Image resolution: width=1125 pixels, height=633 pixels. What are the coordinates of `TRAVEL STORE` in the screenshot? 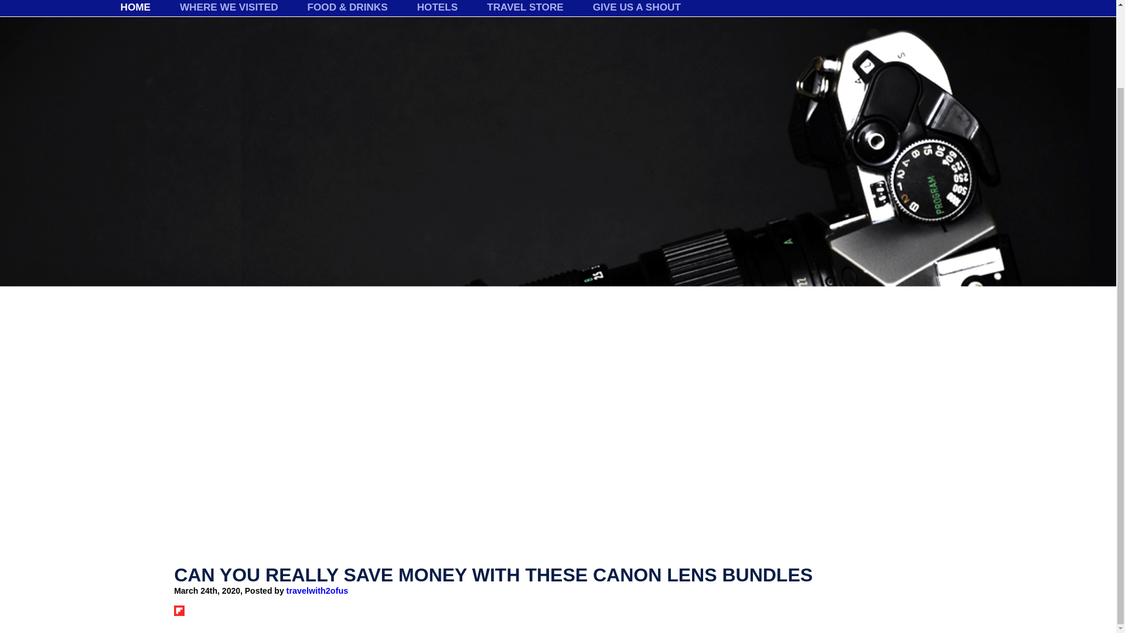 It's located at (525, 15).